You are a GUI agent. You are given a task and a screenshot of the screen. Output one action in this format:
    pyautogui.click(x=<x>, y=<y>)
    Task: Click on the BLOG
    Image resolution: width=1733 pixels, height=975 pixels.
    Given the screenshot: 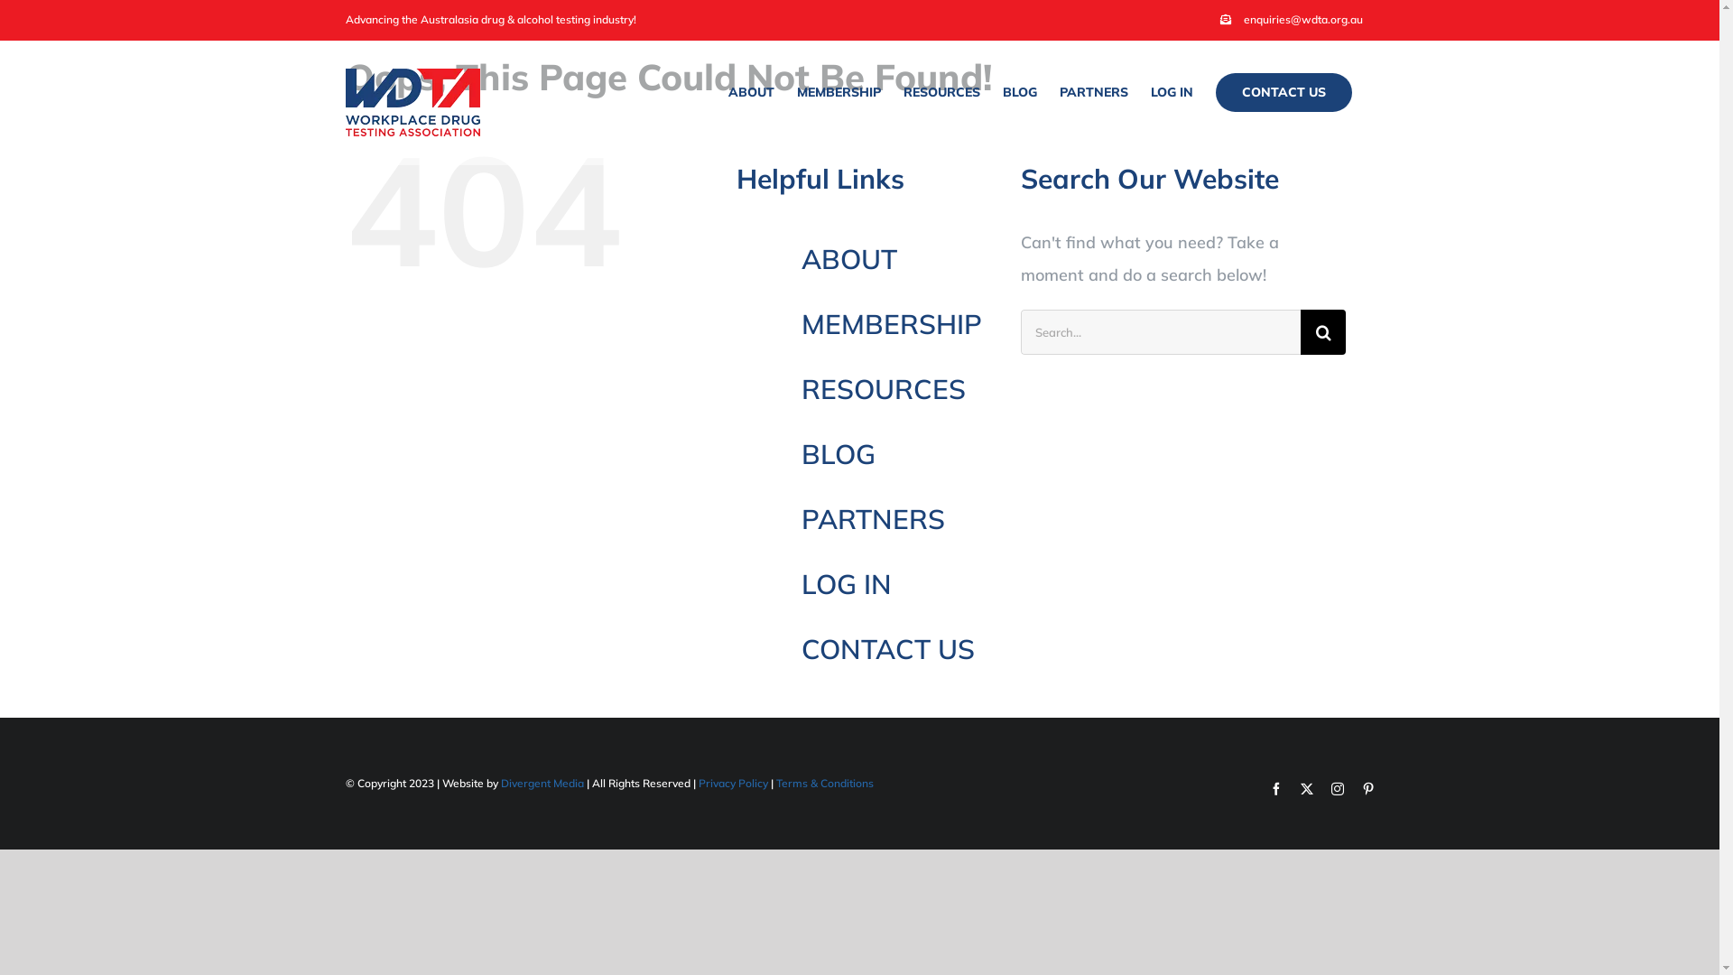 What is the action you would take?
    pyautogui.click(x=1019, y=92)
    